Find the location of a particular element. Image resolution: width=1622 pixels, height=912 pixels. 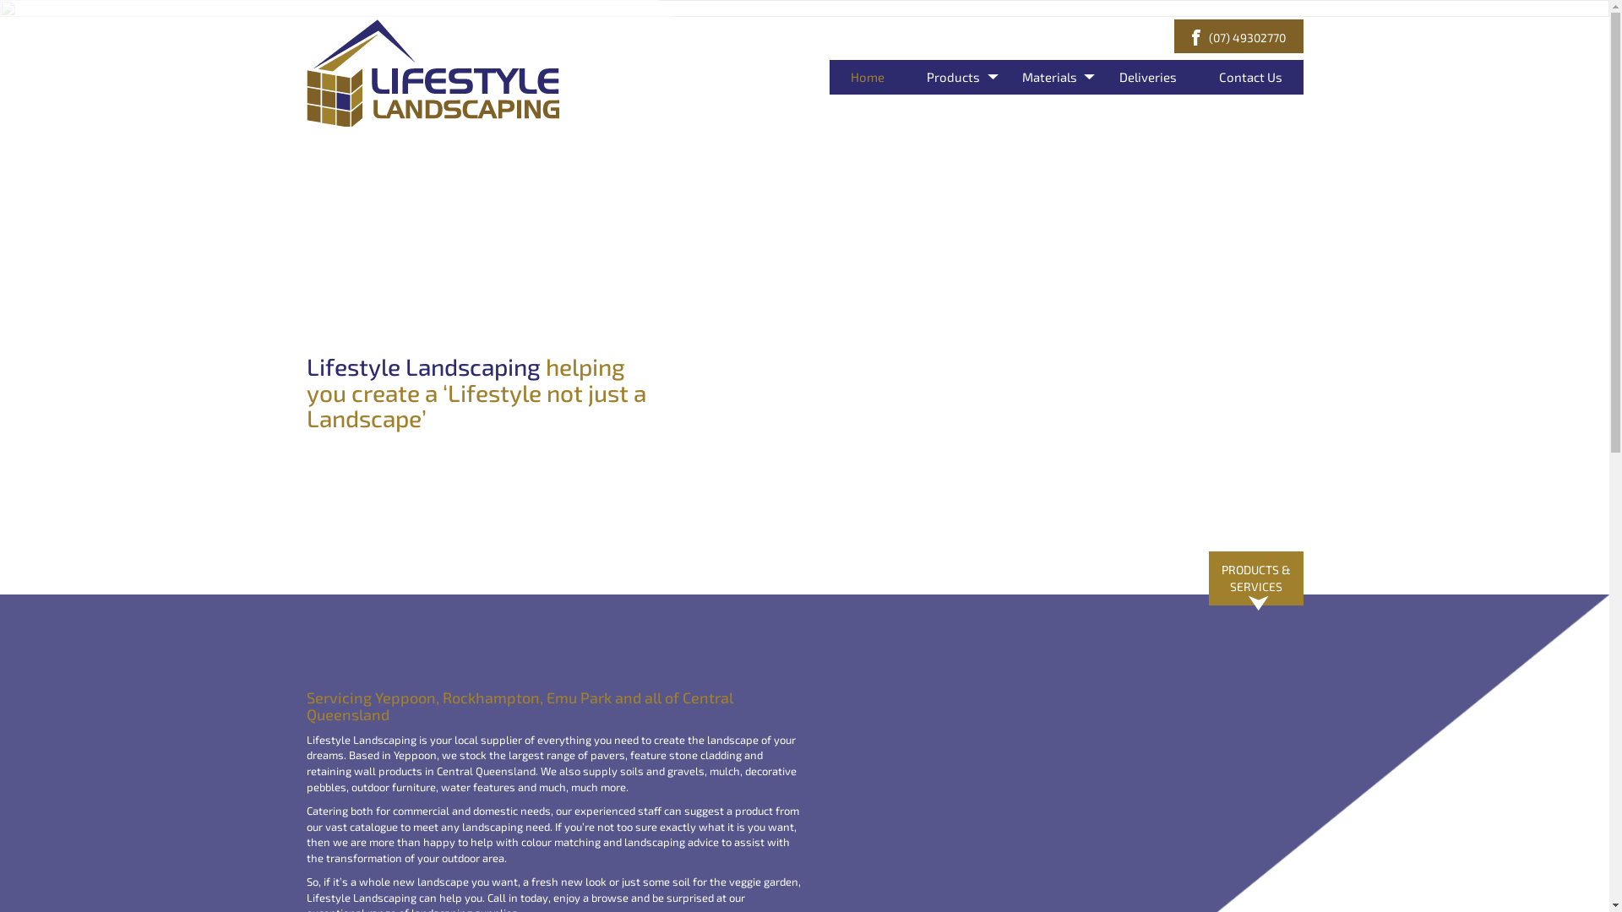

Products is located at coordinates (953, 78).